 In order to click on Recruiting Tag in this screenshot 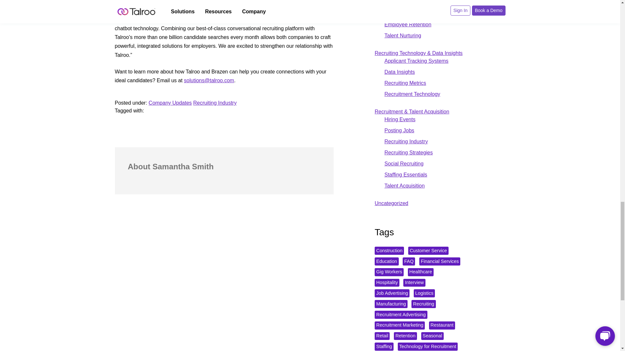, I will do `click(423, 304)`.